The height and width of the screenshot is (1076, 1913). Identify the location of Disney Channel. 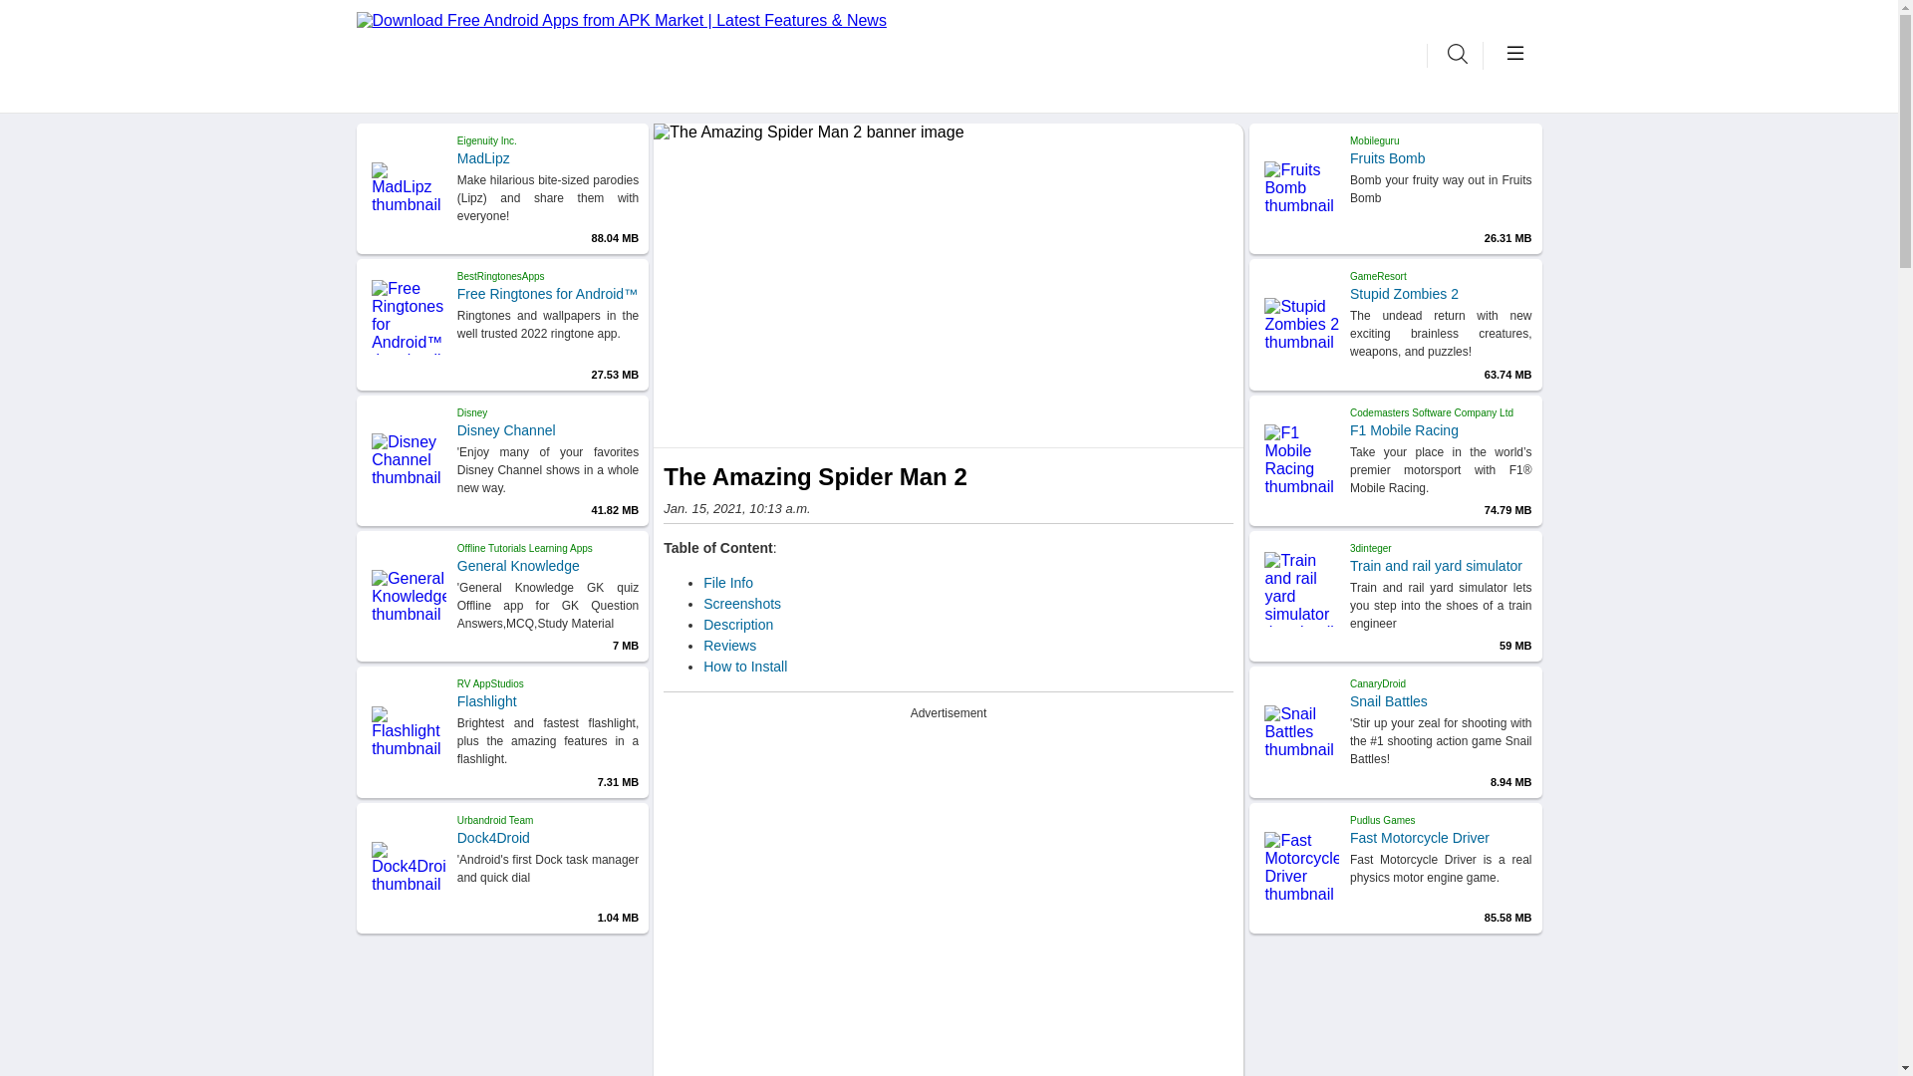
(548, 430).